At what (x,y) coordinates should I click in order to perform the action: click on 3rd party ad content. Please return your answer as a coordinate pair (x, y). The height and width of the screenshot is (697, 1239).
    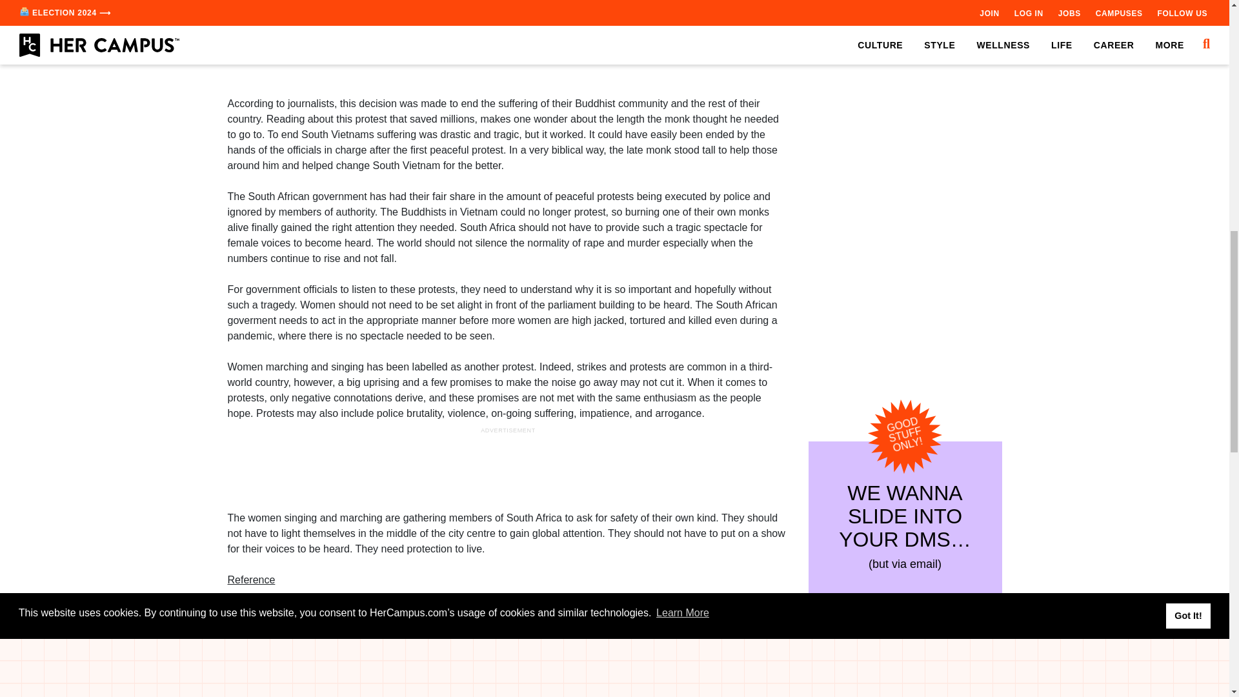
    Looking at the image, I should click on (509, 466).